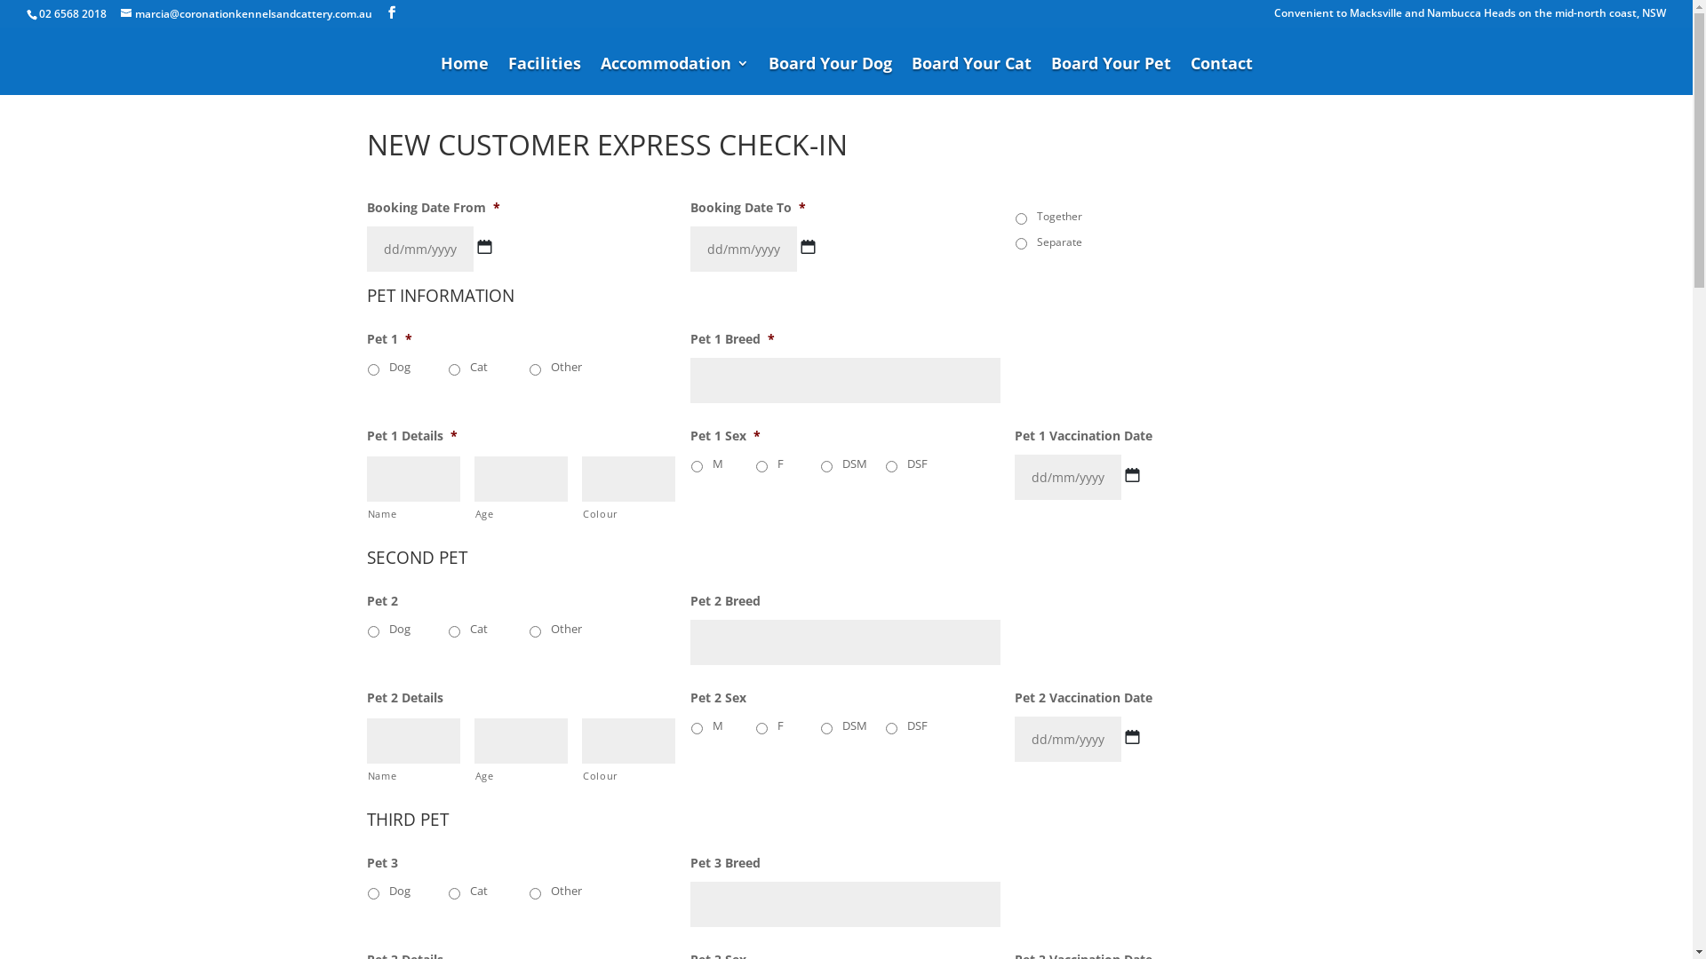  What do you see at coordinates (809, 247) in the screenshot?
I see `Select date` at bounding box center [809, 247].